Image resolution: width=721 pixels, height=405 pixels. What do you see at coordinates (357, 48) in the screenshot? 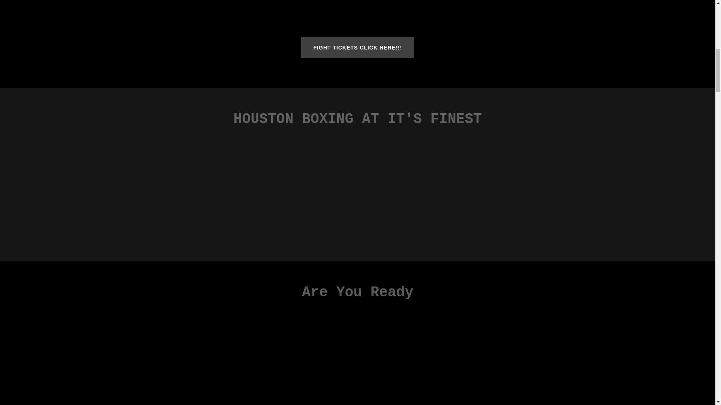
I see `FIGHT TICKETS CLICK HERE!!!` at bounding box center [357, 48].